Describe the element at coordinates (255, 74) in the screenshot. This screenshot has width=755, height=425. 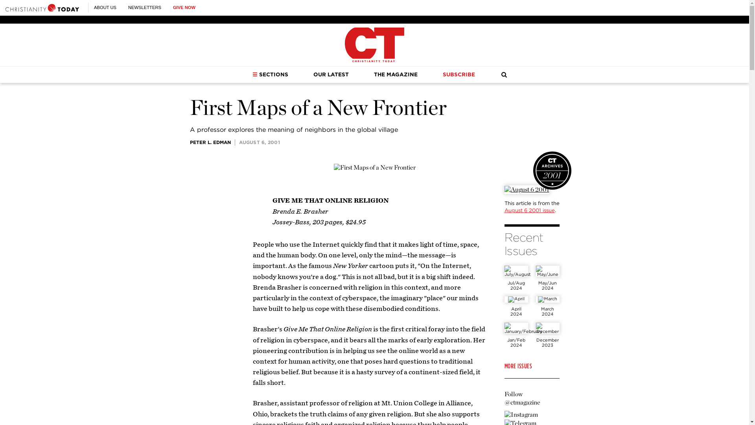
I see `Sections Dropdown` at that location.